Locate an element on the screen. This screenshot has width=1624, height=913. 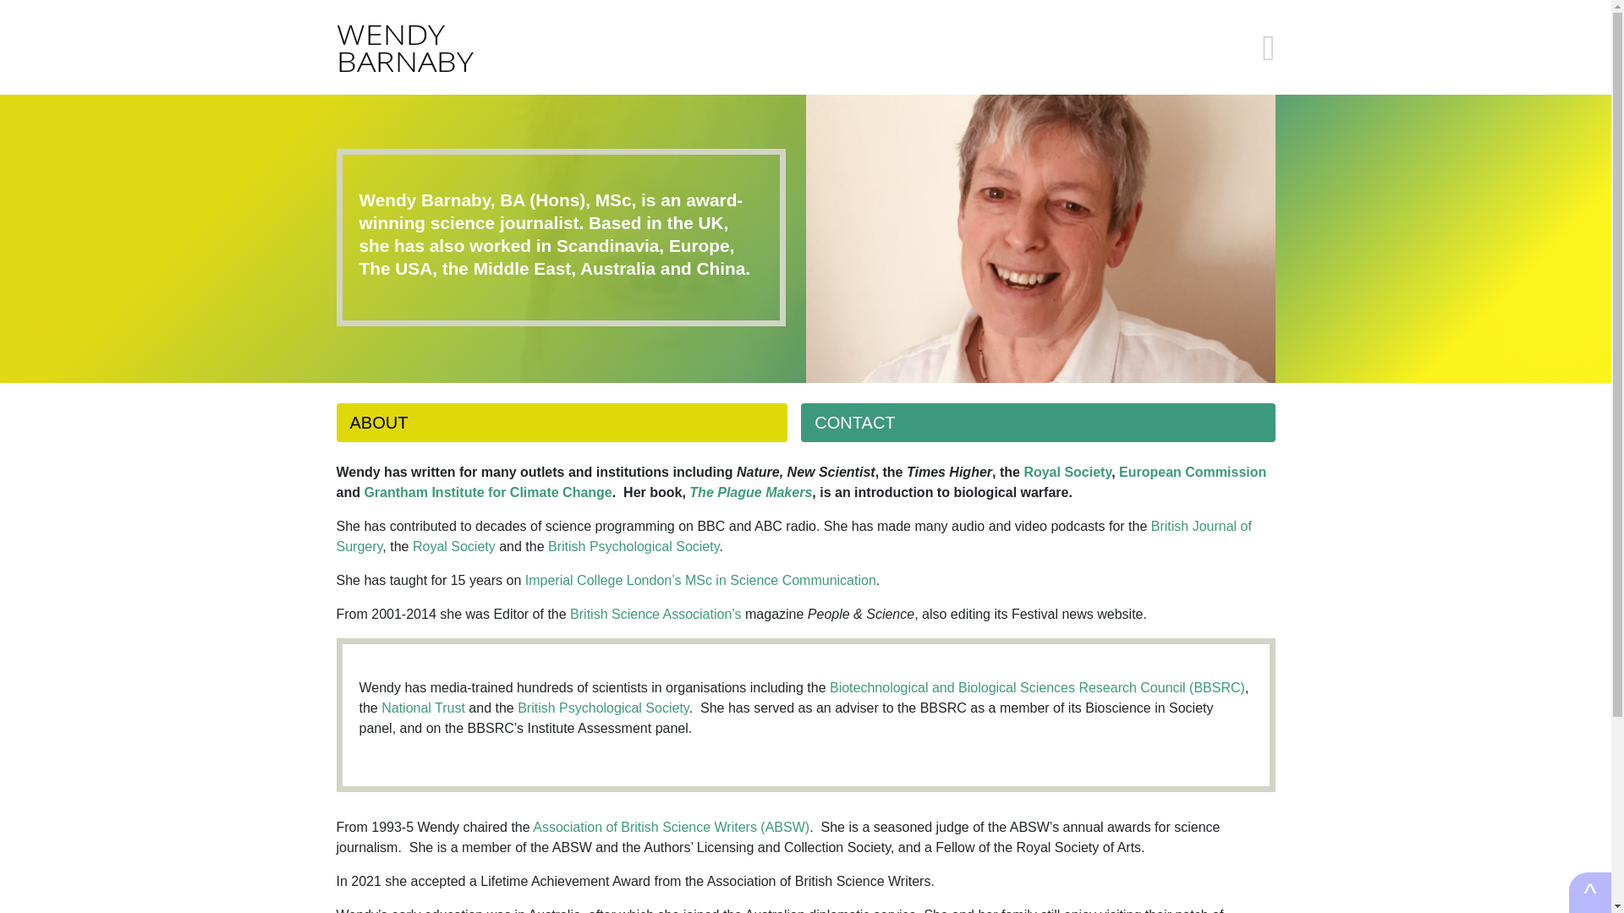
British Psychological Society is located at coordinates (603, 708).